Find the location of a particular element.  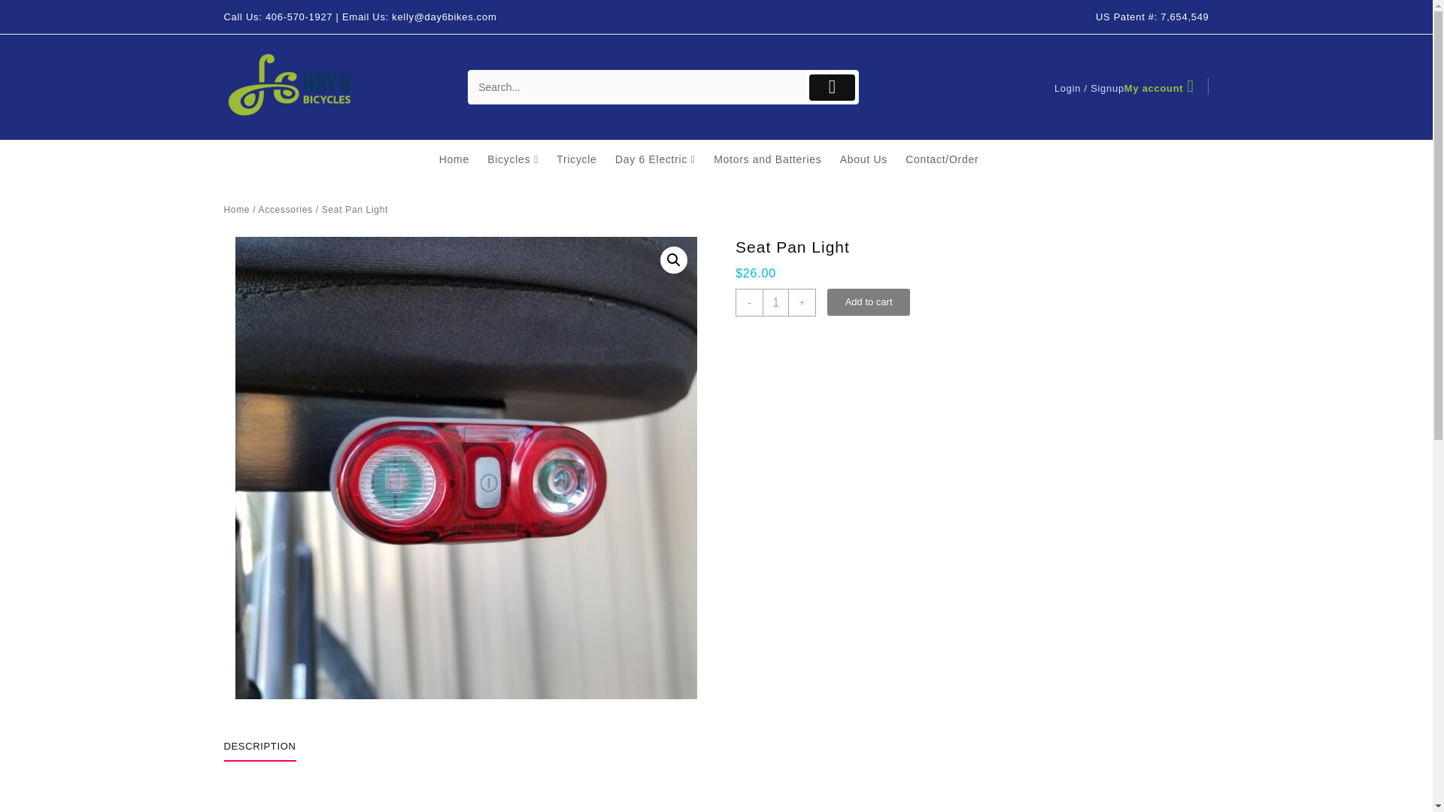

Submit is located at coordinates (832, 86).